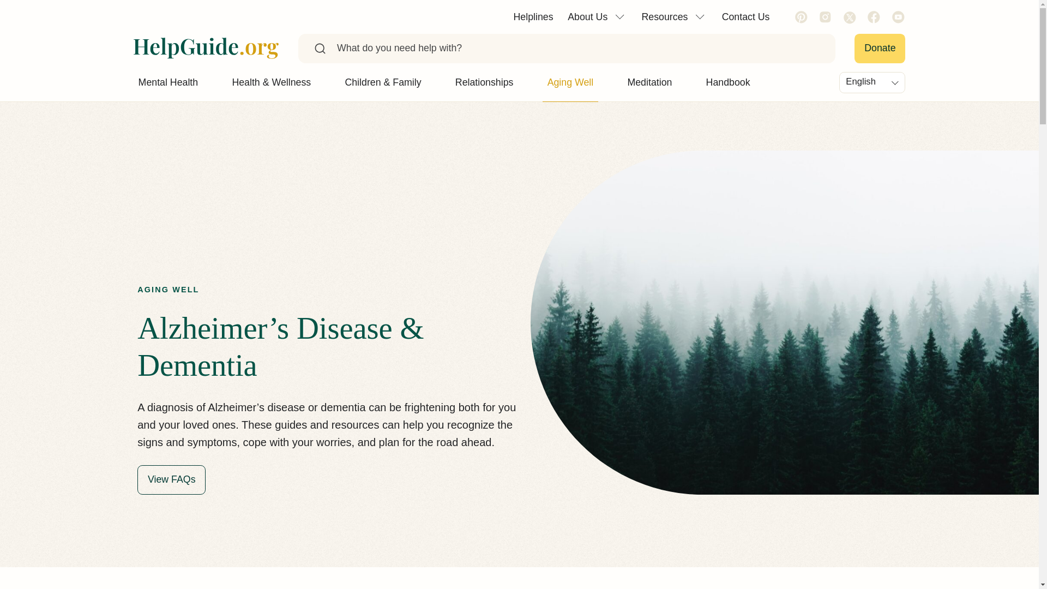 This screenshot has width=1047, height=589. I want to click on Donate, so click(880, 48).